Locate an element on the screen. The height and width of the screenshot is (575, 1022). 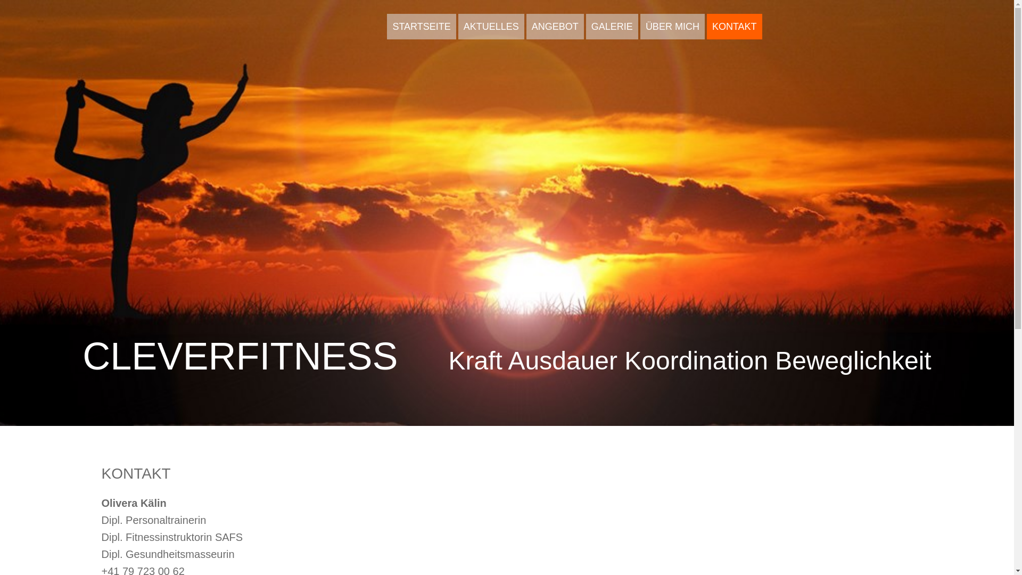
ANGEBOT is located at coordinates (555, 27).